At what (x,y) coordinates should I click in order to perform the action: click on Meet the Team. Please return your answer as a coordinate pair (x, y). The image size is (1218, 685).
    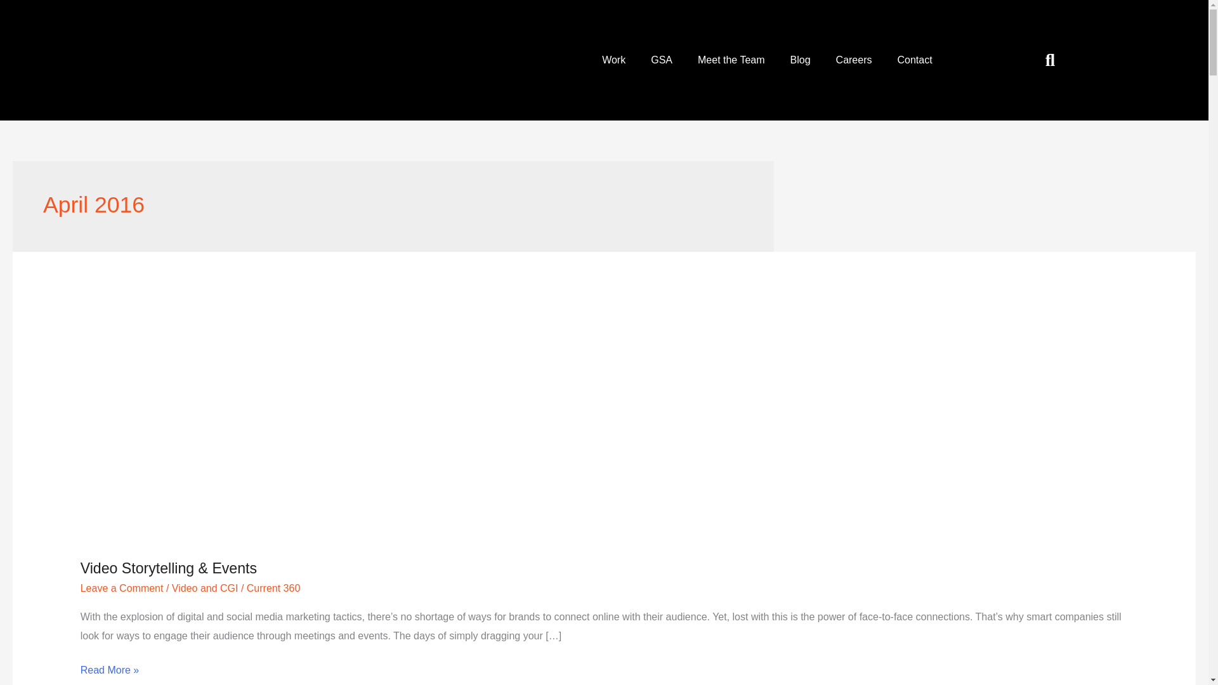
    Looking at the image, I should click on (731, 60).